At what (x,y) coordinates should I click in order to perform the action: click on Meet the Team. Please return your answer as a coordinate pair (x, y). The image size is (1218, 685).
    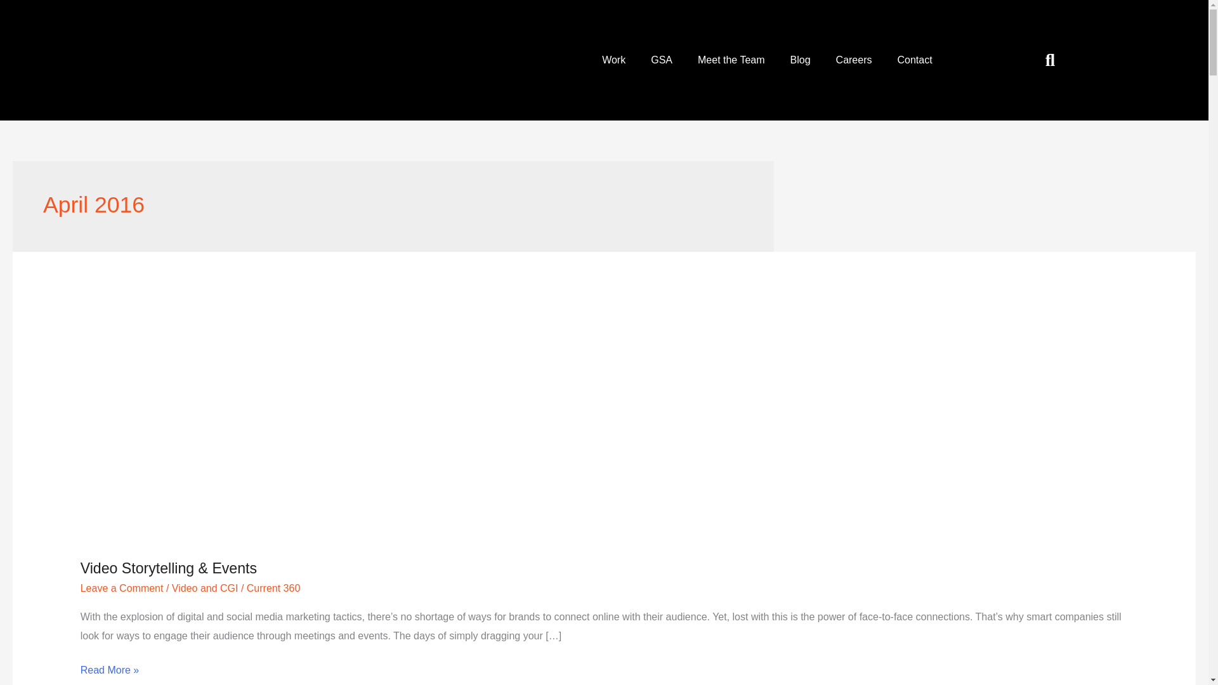
    Looking at the image, I should click on (731, 60).